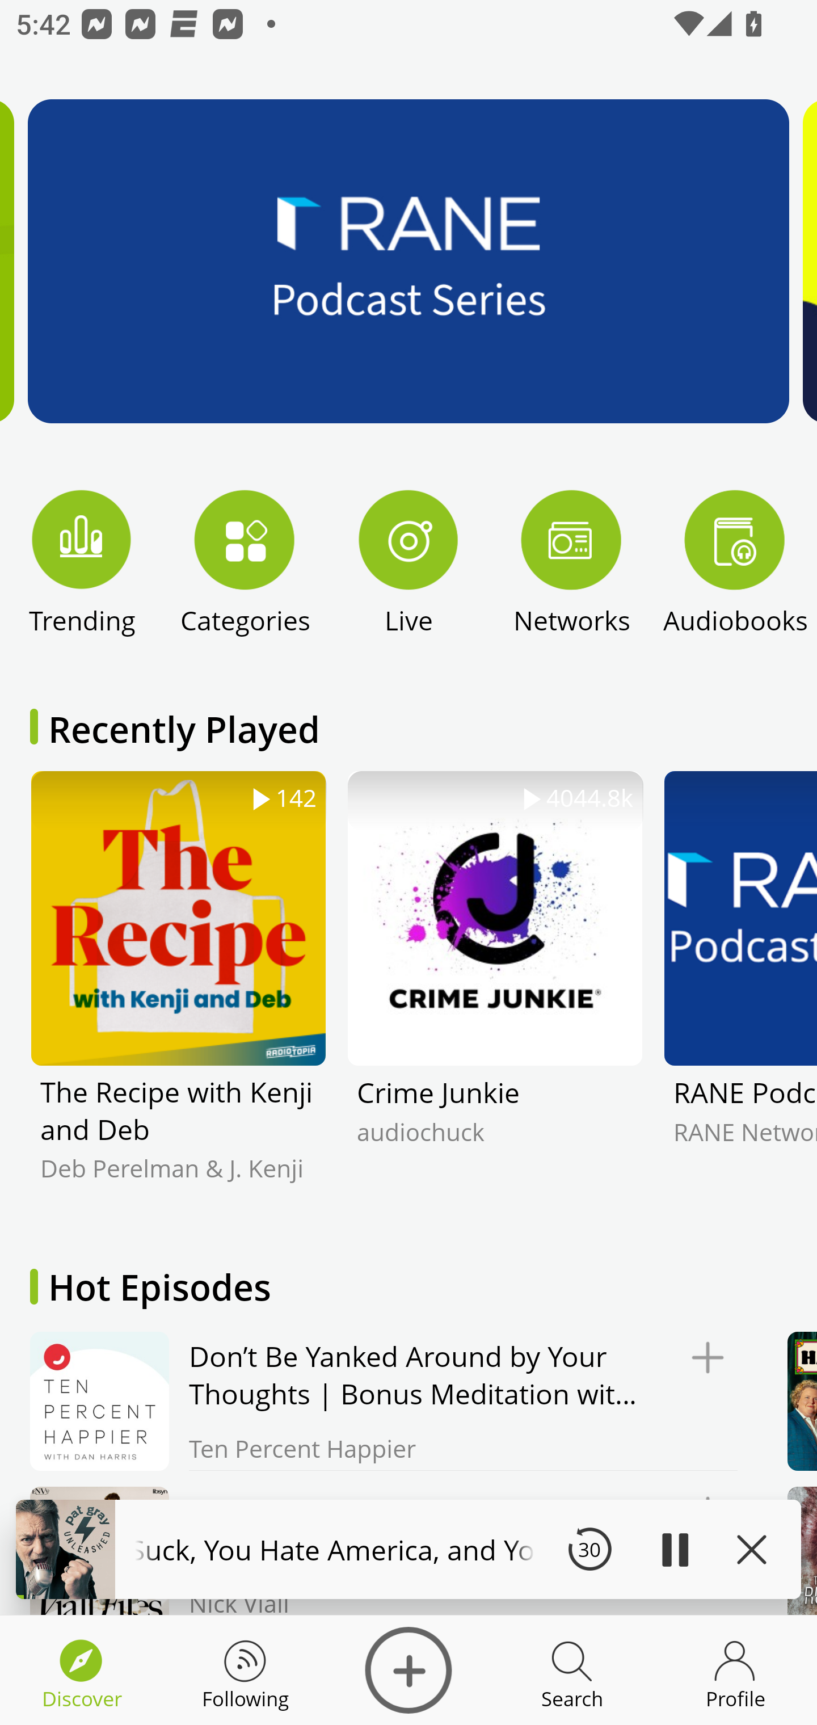 This screenshot has height=1725, width=817. I want to click on Discover Profile, so click(735, 1671).